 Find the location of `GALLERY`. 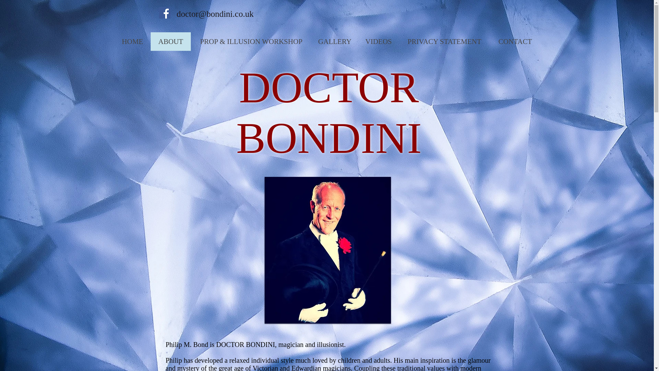

GALLERY is located at coordinates (335, 41).